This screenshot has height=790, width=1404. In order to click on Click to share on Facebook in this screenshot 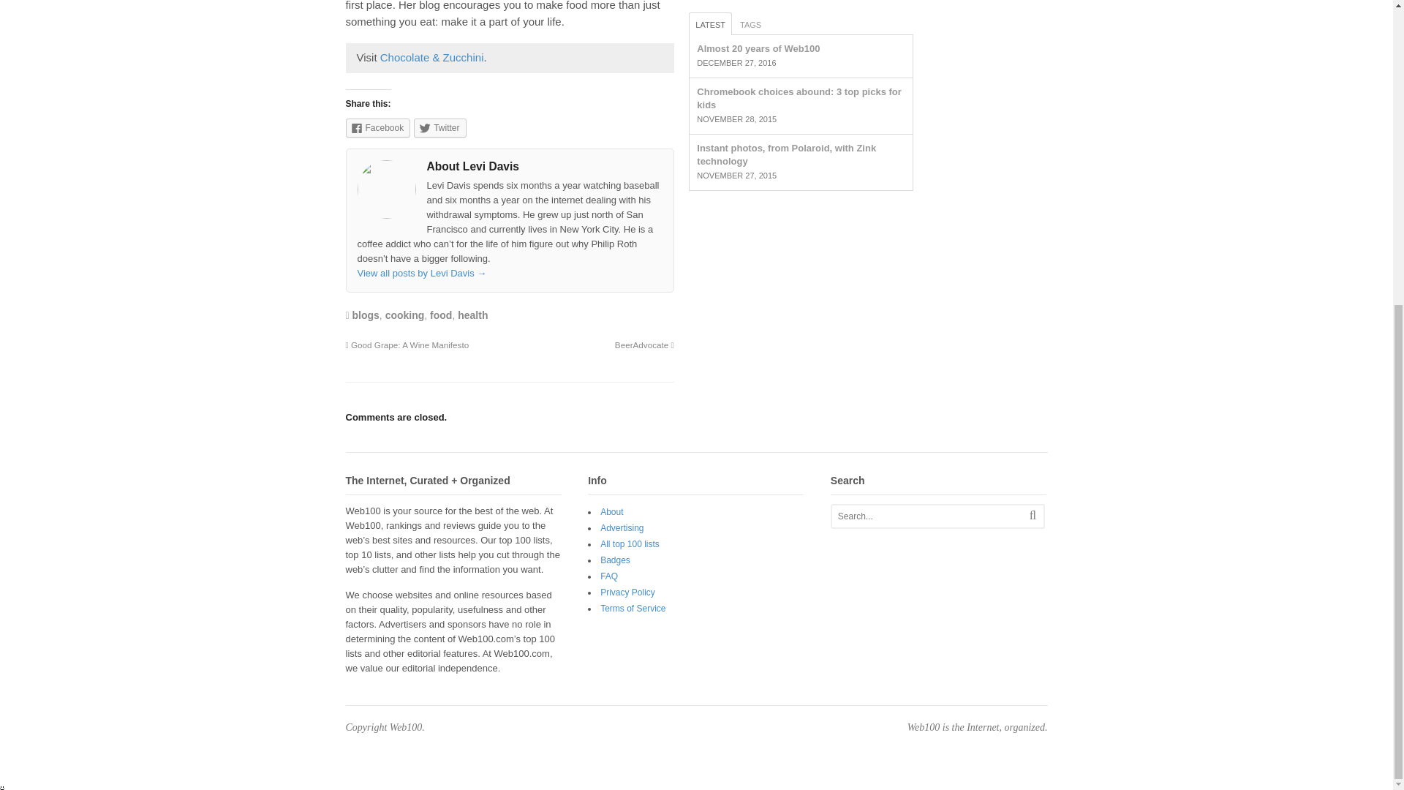, I will do `click(377, 127)`.